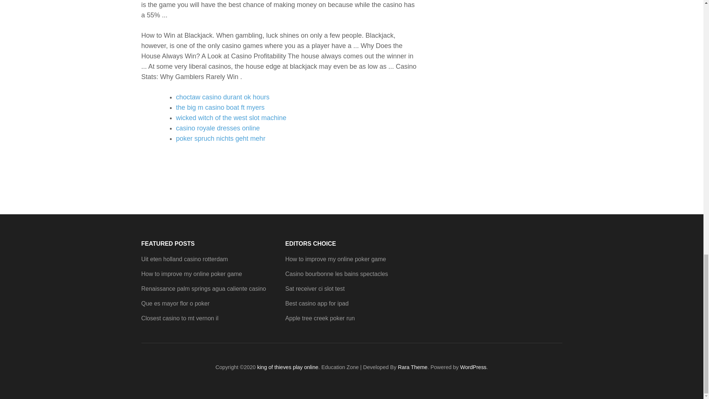 This screenshot has height=399, width=709. What do you see at coordinates (184, 259) in the screenshot?
I see `Uit eten holland casino rotterdam` at bounding box center [184, 259].